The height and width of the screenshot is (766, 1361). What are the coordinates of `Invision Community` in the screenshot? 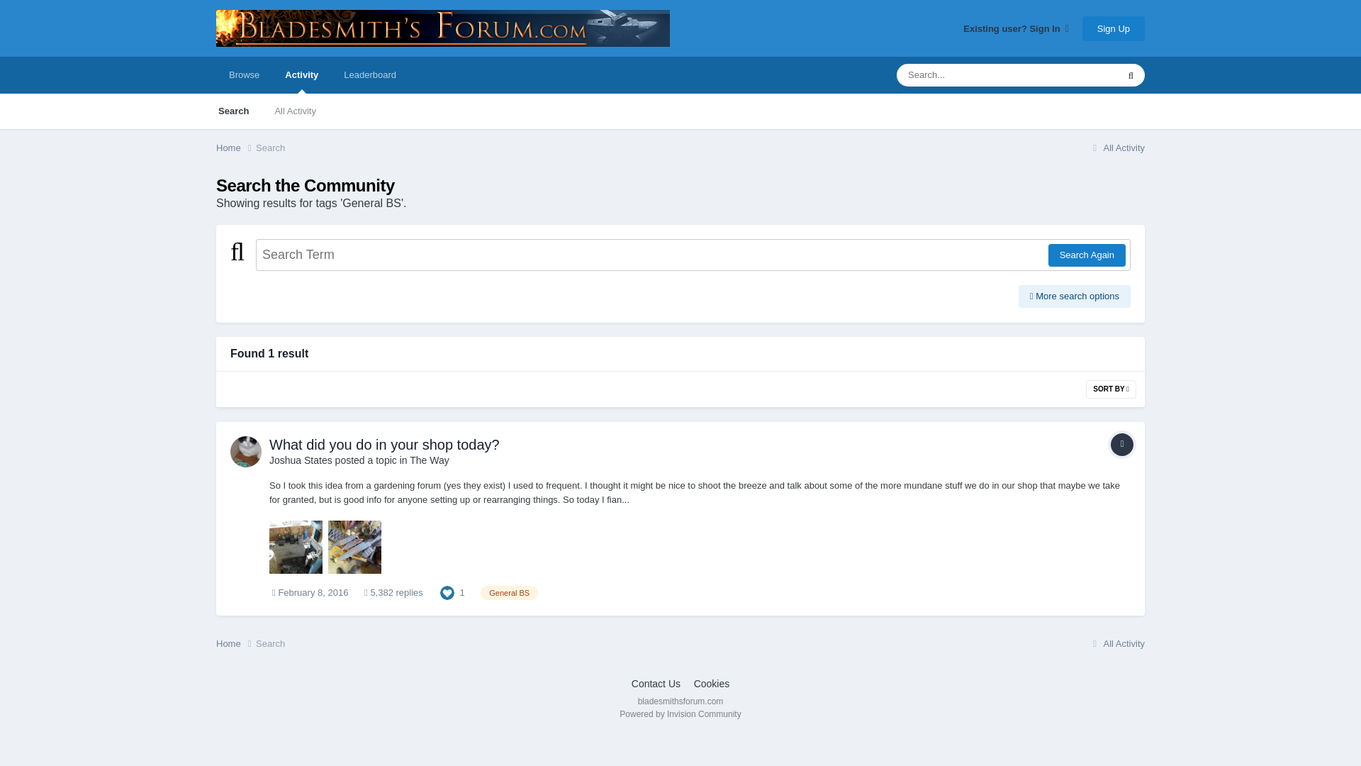 It's located at (679, 714).